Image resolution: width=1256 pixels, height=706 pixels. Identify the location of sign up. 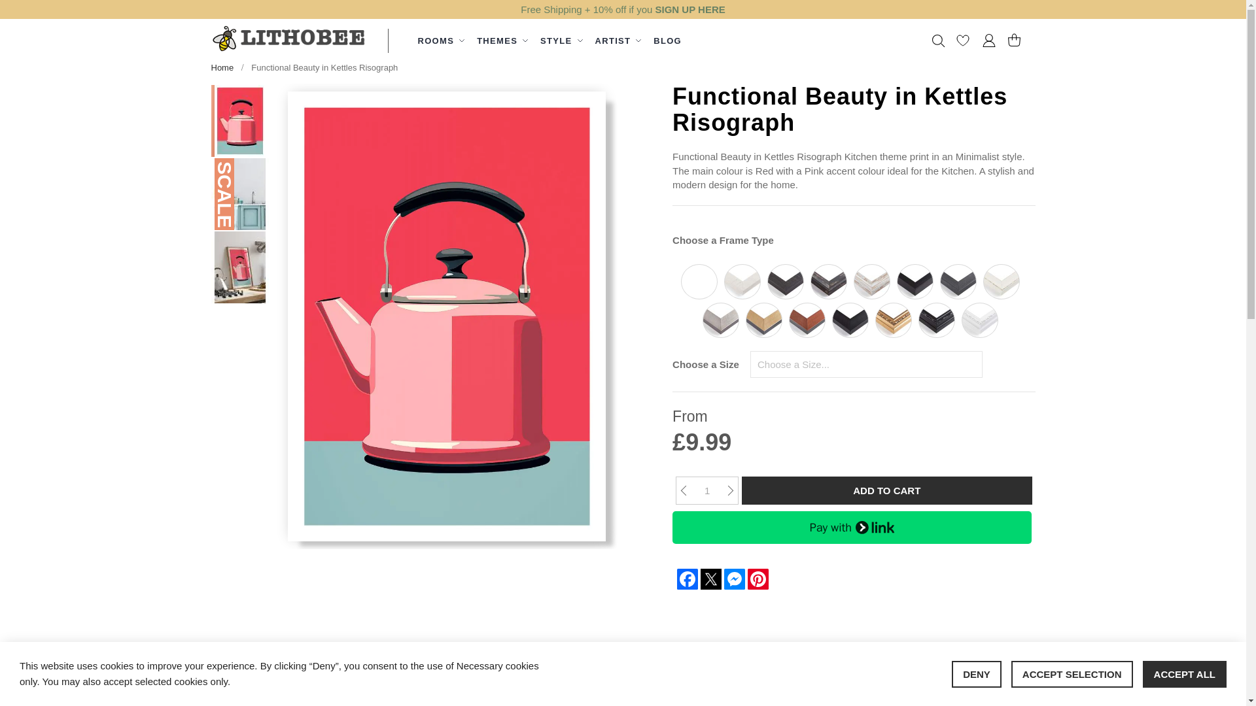
(691, 9).